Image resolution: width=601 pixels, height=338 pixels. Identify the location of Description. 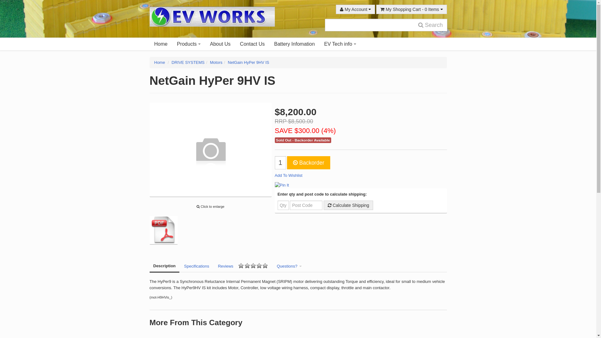
(165, 267).